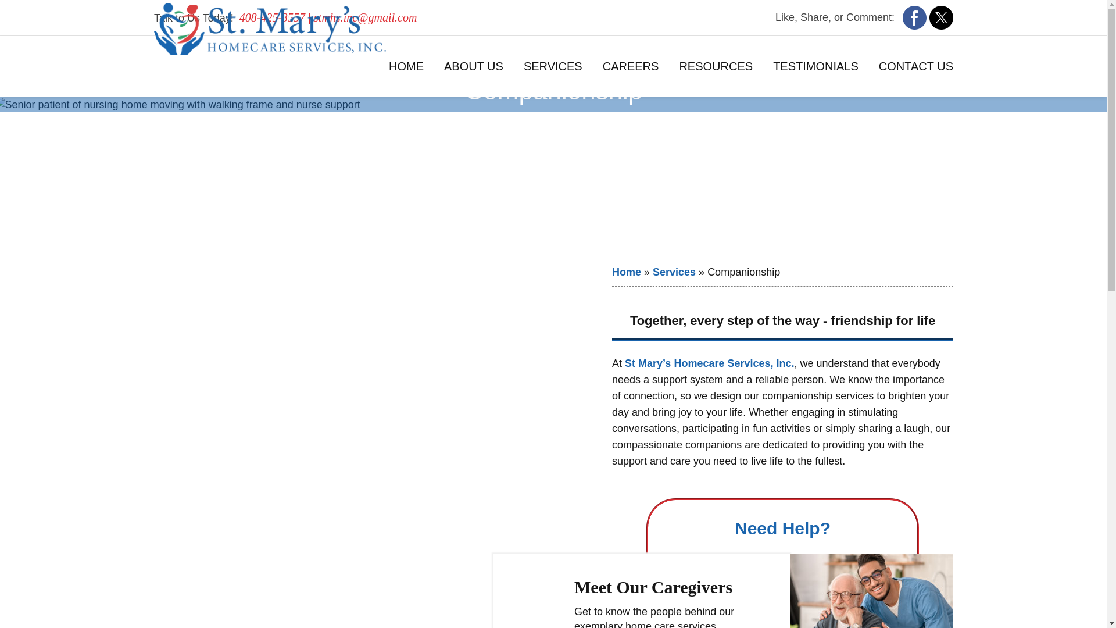 Image resolution: width=1116 pixels, height=628 pixels. I want to click on CONTACT US, so click(911, 66).